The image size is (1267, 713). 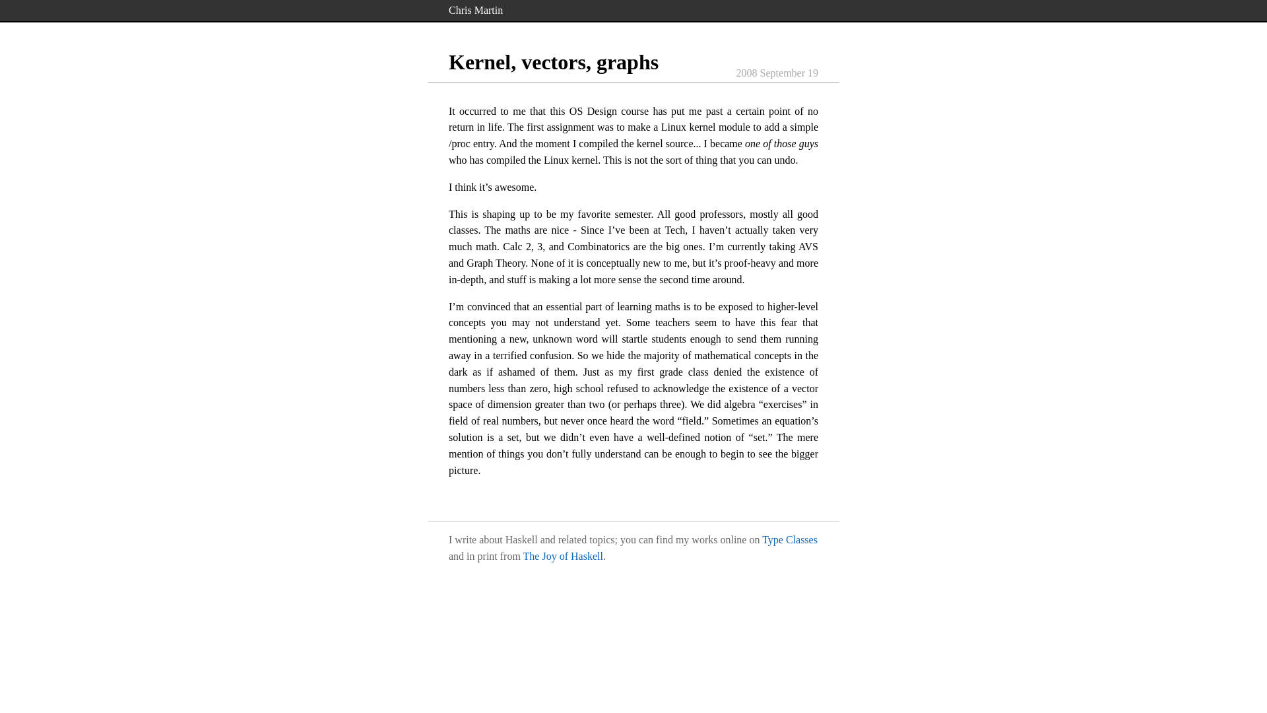 What do you see at coordinates (789, 539) in the screenshot?
I see `Type Classes` at bounding box center [789, 539].